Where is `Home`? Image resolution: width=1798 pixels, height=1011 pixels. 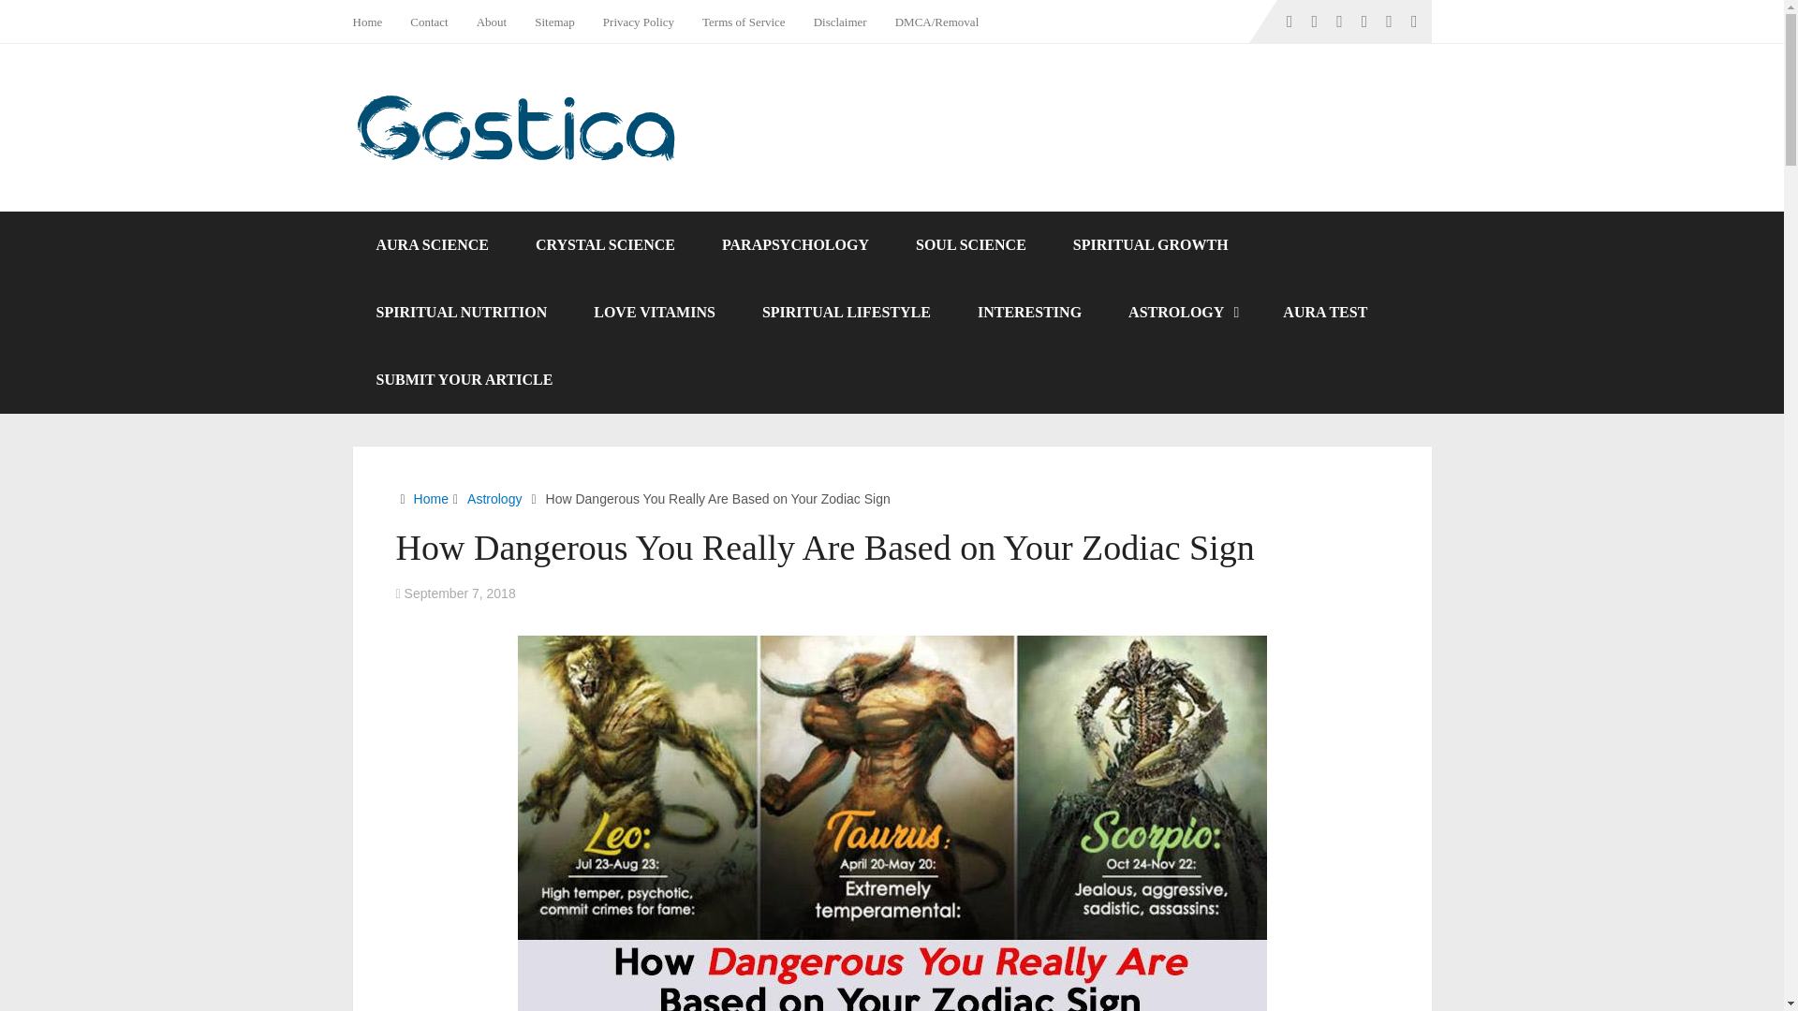 Home is located at coordinates (431, 498).